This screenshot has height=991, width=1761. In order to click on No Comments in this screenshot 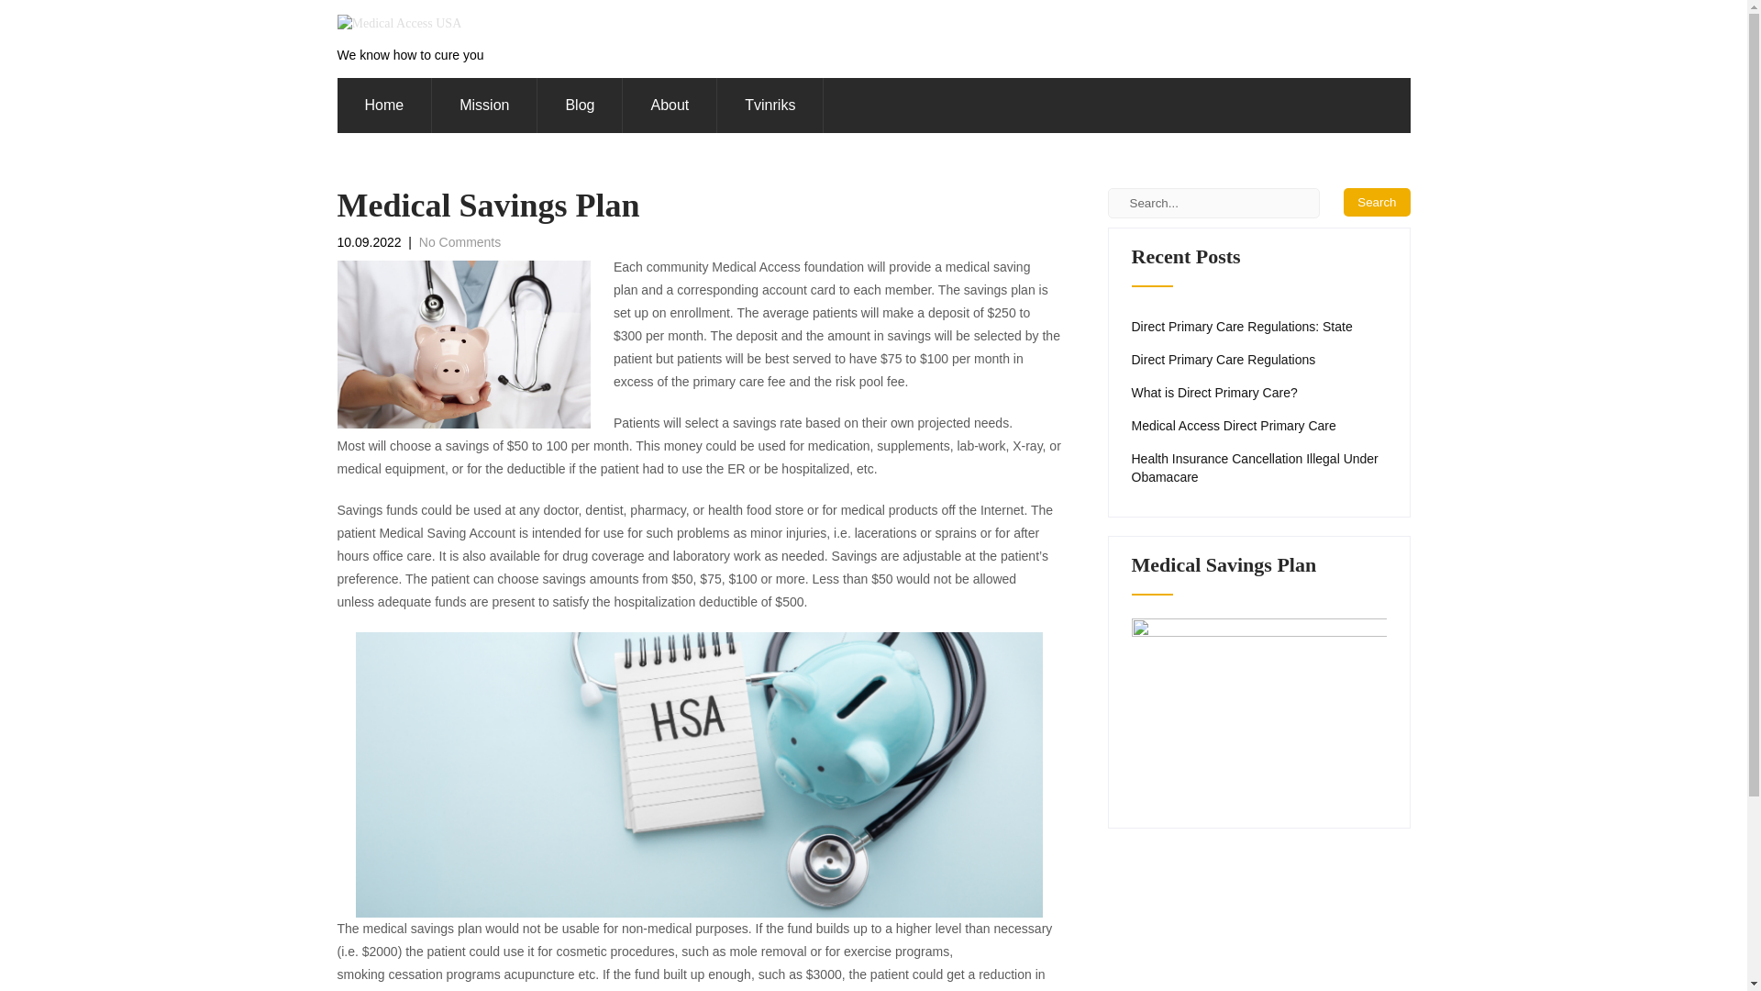, I will do `click(459, 242)`.